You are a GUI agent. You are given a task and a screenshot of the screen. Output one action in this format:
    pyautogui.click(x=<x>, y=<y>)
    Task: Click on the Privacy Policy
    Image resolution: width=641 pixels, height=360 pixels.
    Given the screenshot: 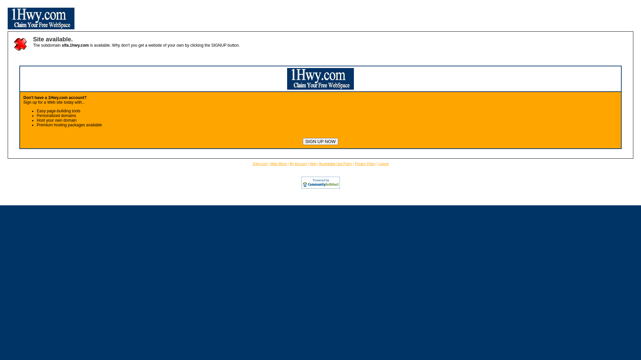 What is the action you would take?
    pyautogui.click(x=365, y=164)
    